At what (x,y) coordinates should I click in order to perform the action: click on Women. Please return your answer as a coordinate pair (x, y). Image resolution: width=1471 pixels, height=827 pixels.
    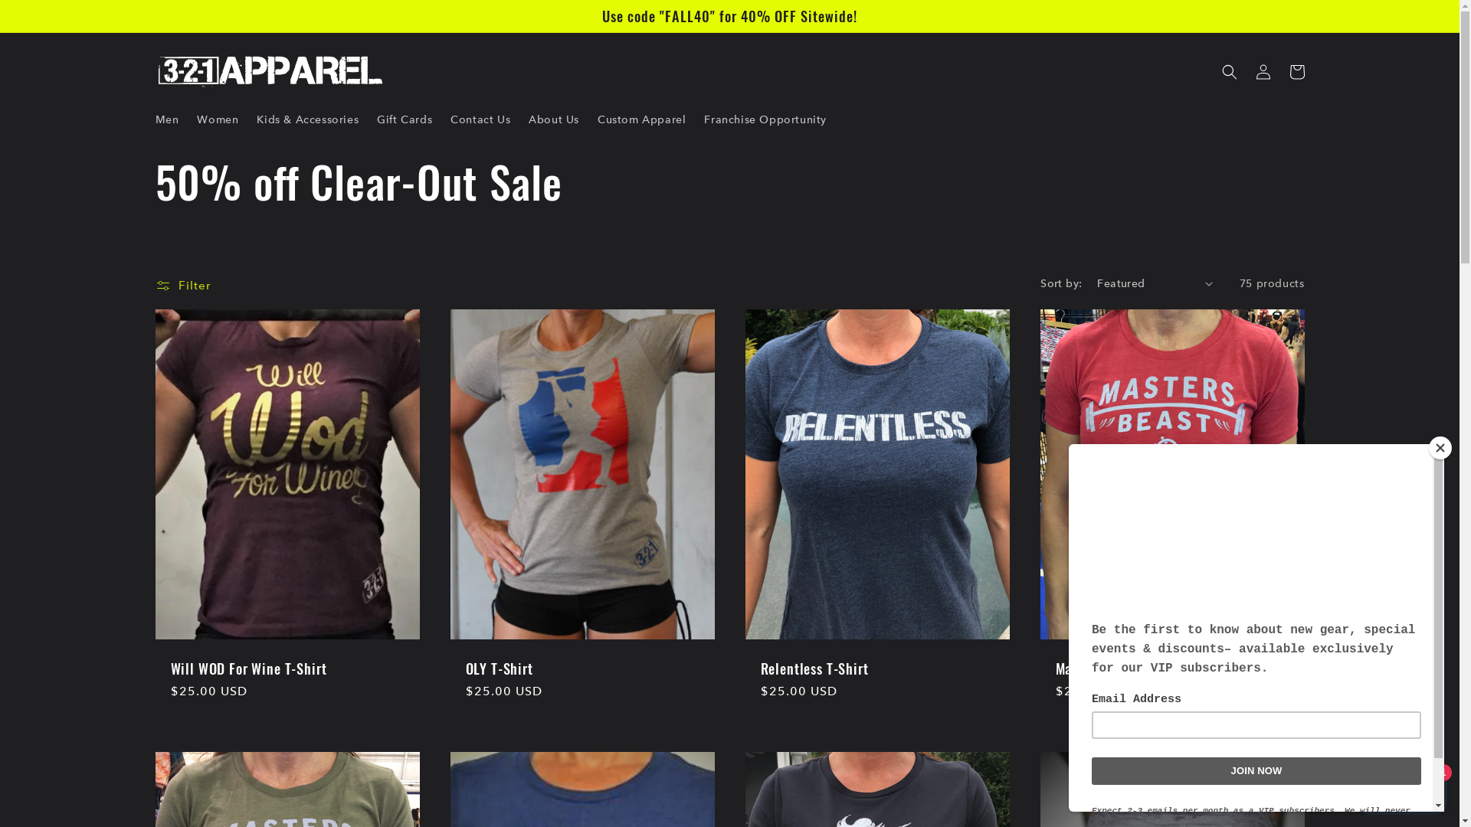
    Looking at the image, I should click on (218, 119).